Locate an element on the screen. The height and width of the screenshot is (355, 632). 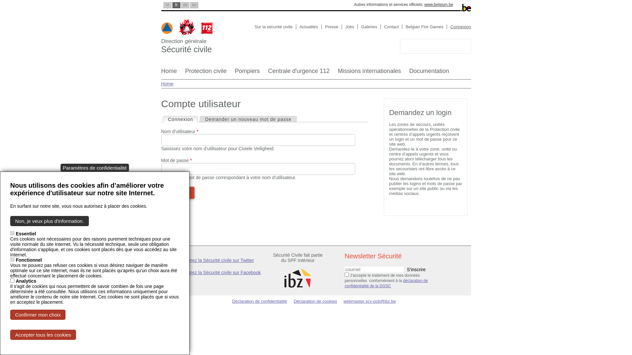
Pompiers is located at coordinates (248, 74).